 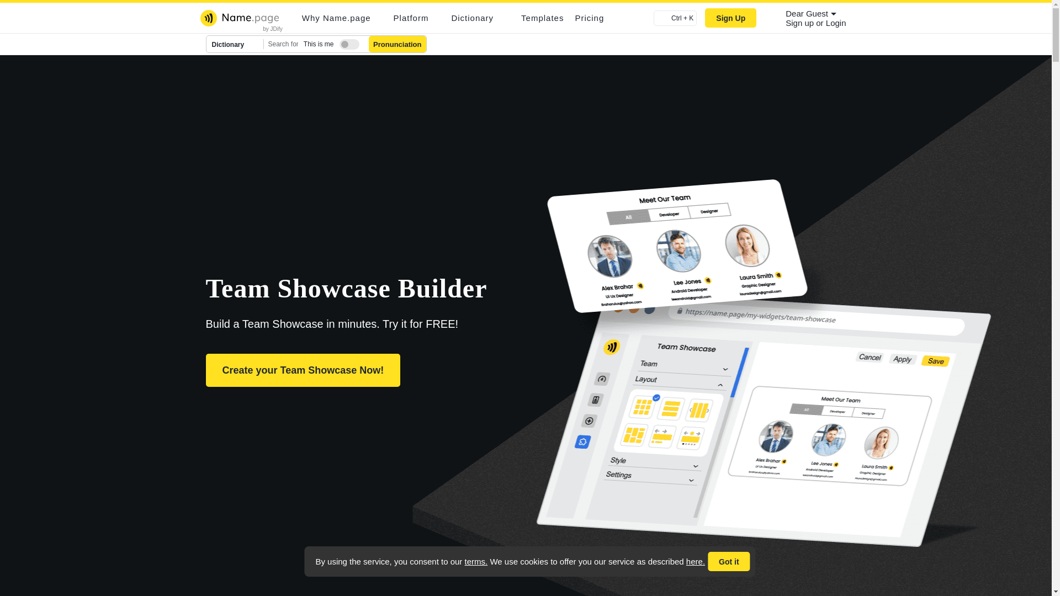 I want to click on Sign in to your account, so click(x=836, y=23).